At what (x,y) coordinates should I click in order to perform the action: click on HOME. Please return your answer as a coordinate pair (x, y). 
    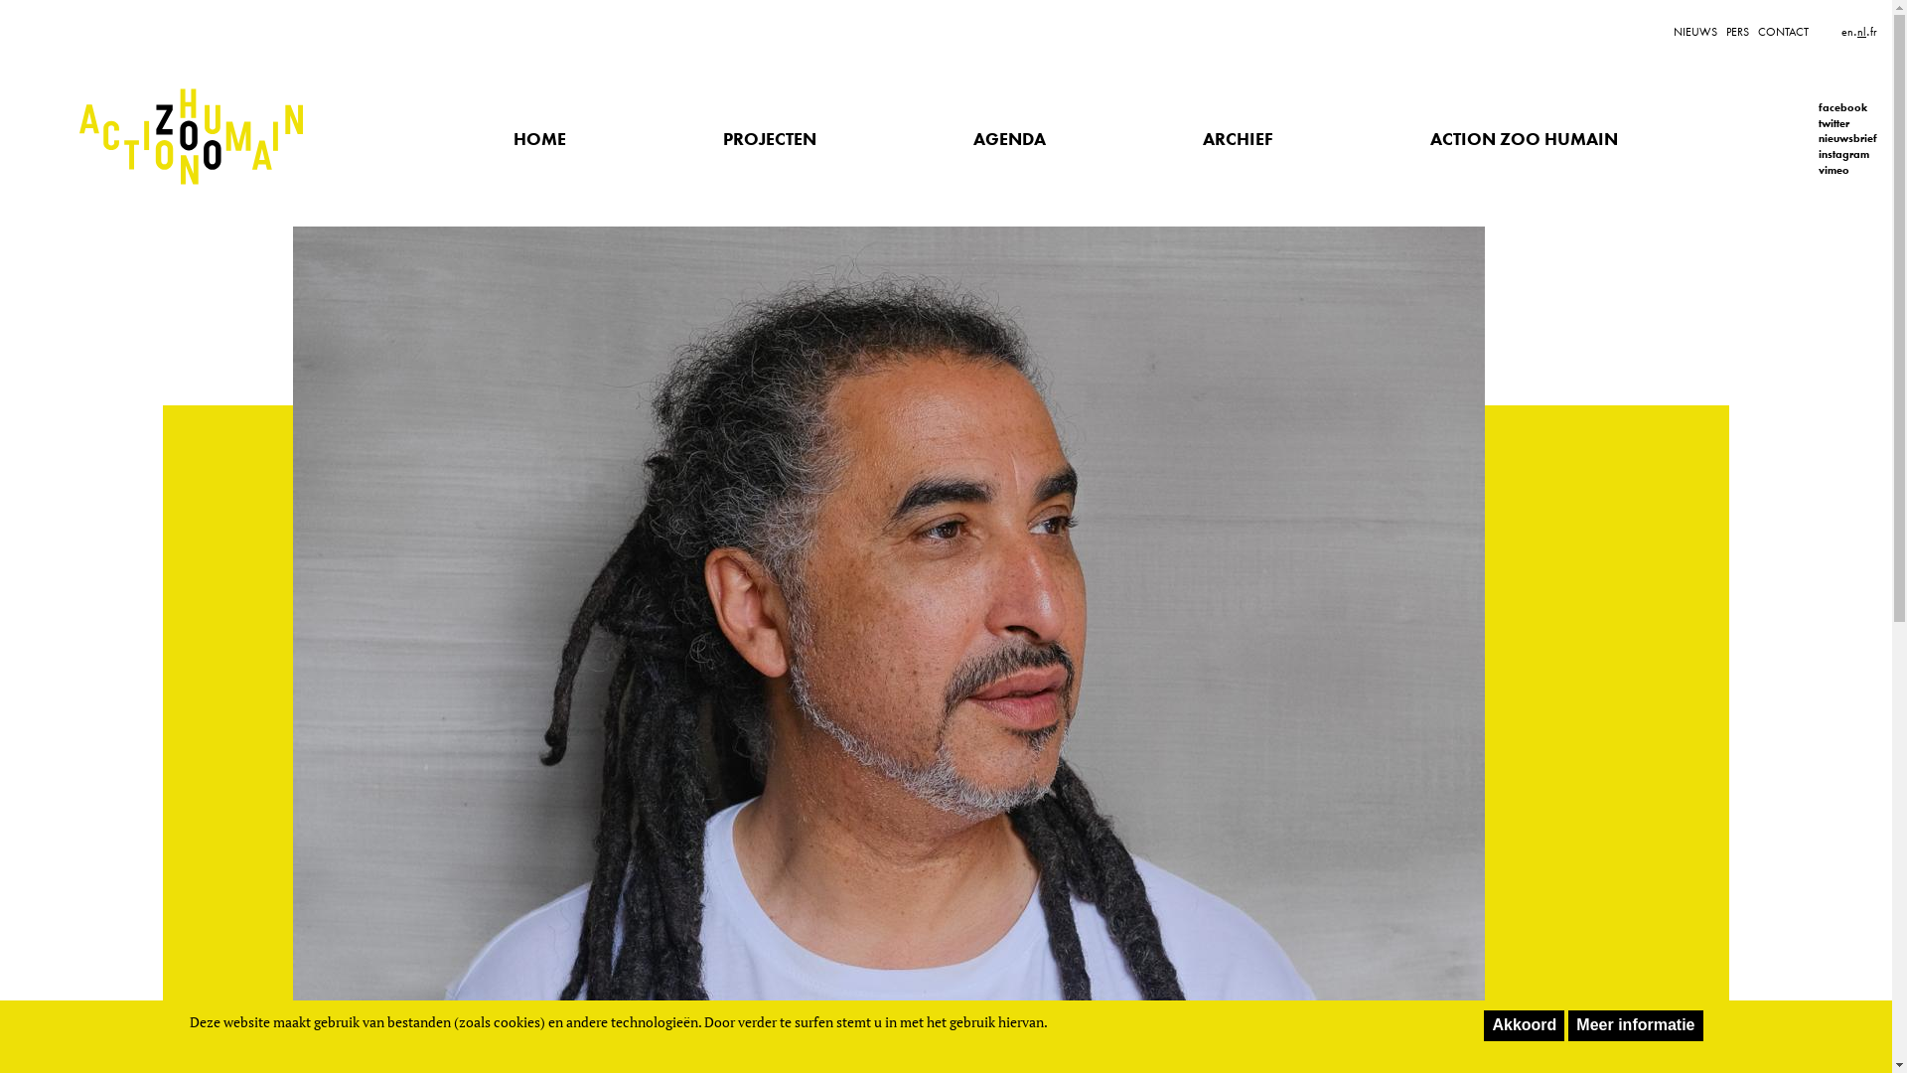
    Looking at the image, I should click on (539, 139).